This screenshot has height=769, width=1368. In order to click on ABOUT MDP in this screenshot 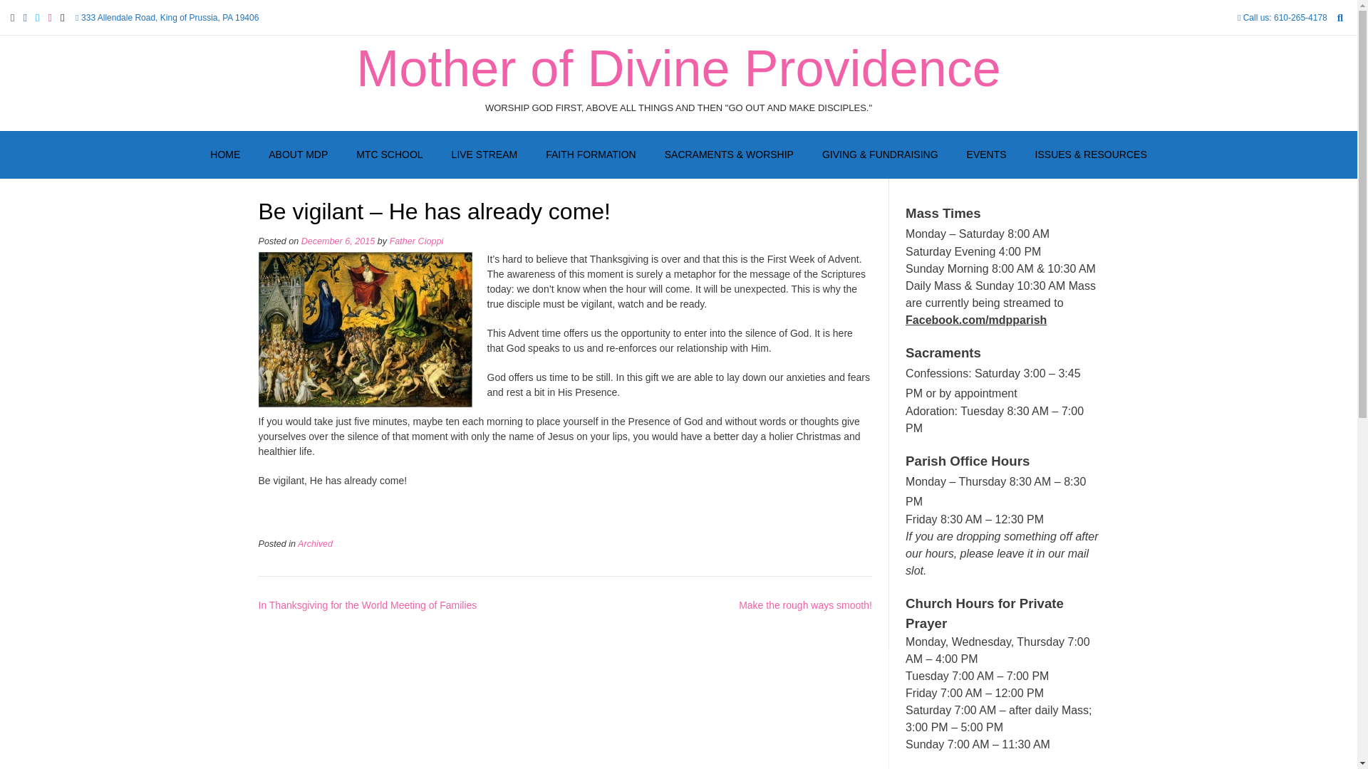, I will do `click(298, 155)`.